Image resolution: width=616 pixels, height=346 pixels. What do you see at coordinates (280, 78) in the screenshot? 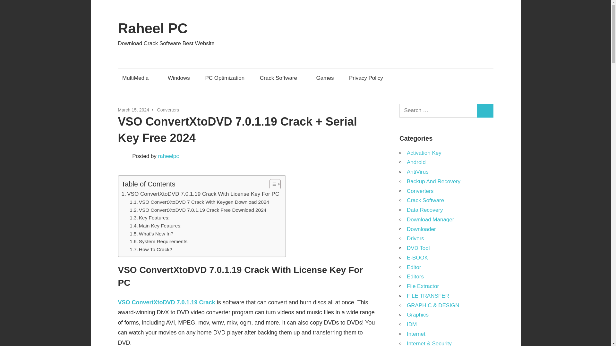
I see `Crack Software` at bounding box center [280, 78].